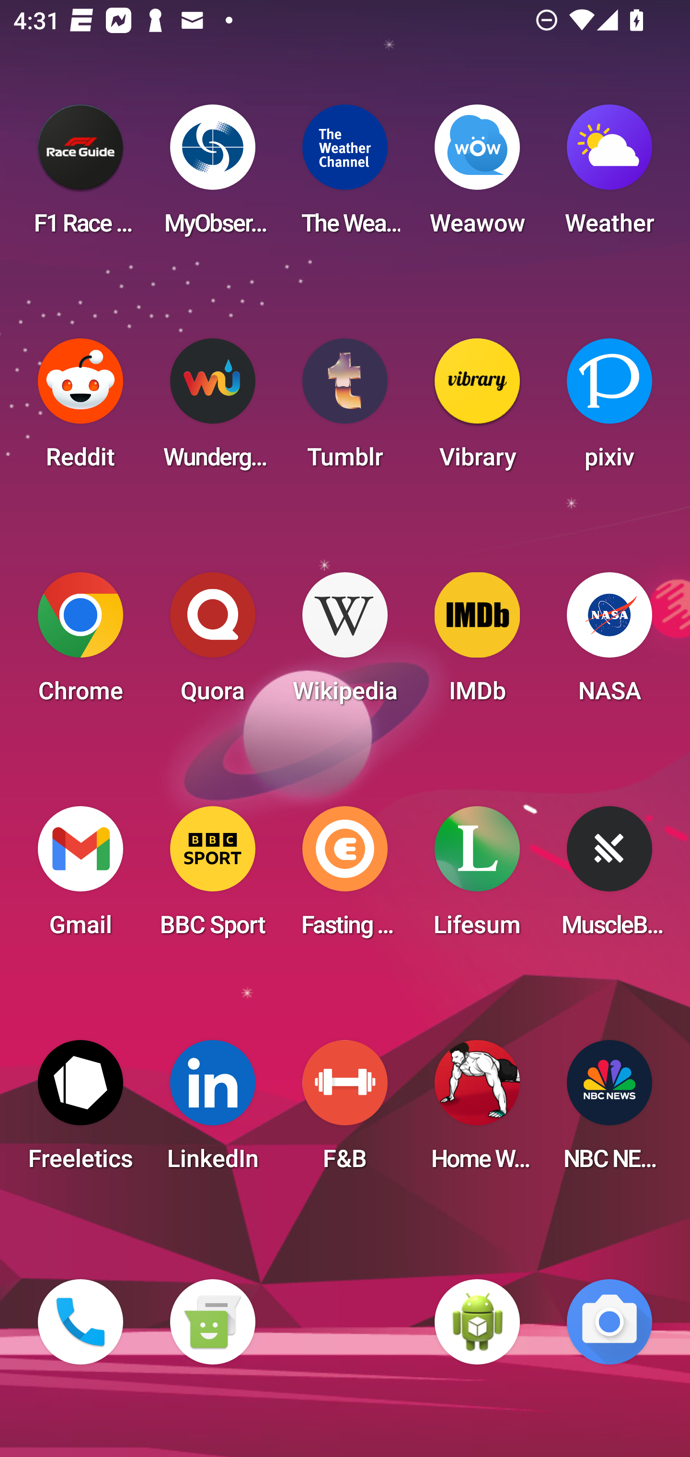 The height and width of the screenshot is (1457, 690). What do you see at coordinates (477, 877) in the screenshot?
I see `Lifesum` at bounding box center [477, 877].